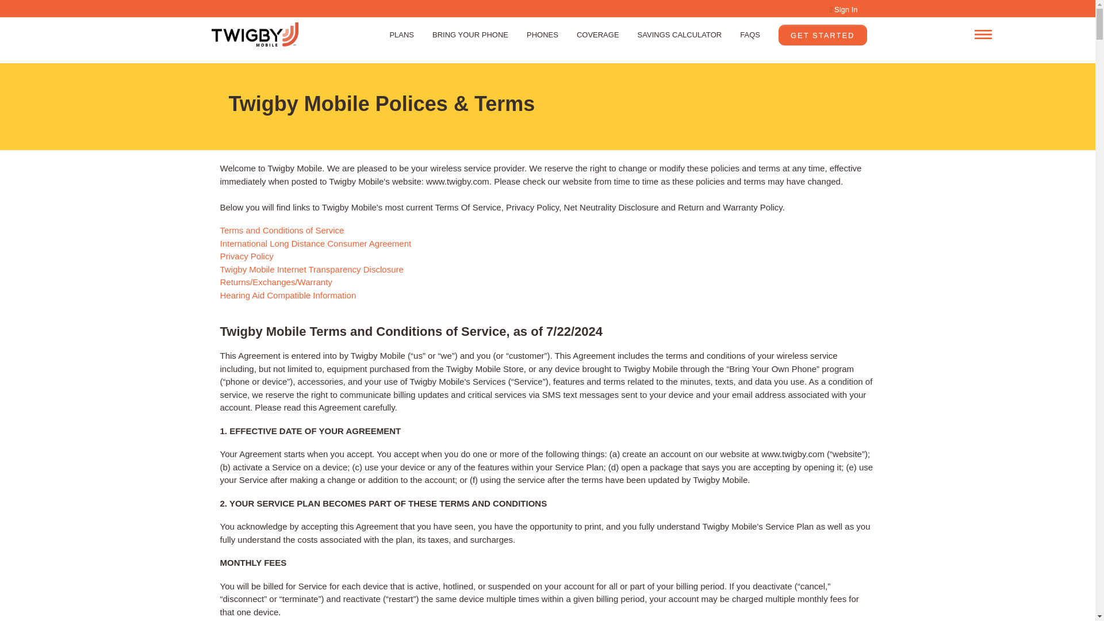  Describe the element at coordinates (750, 34) in the screenshot. I see `FAQS` at that location.